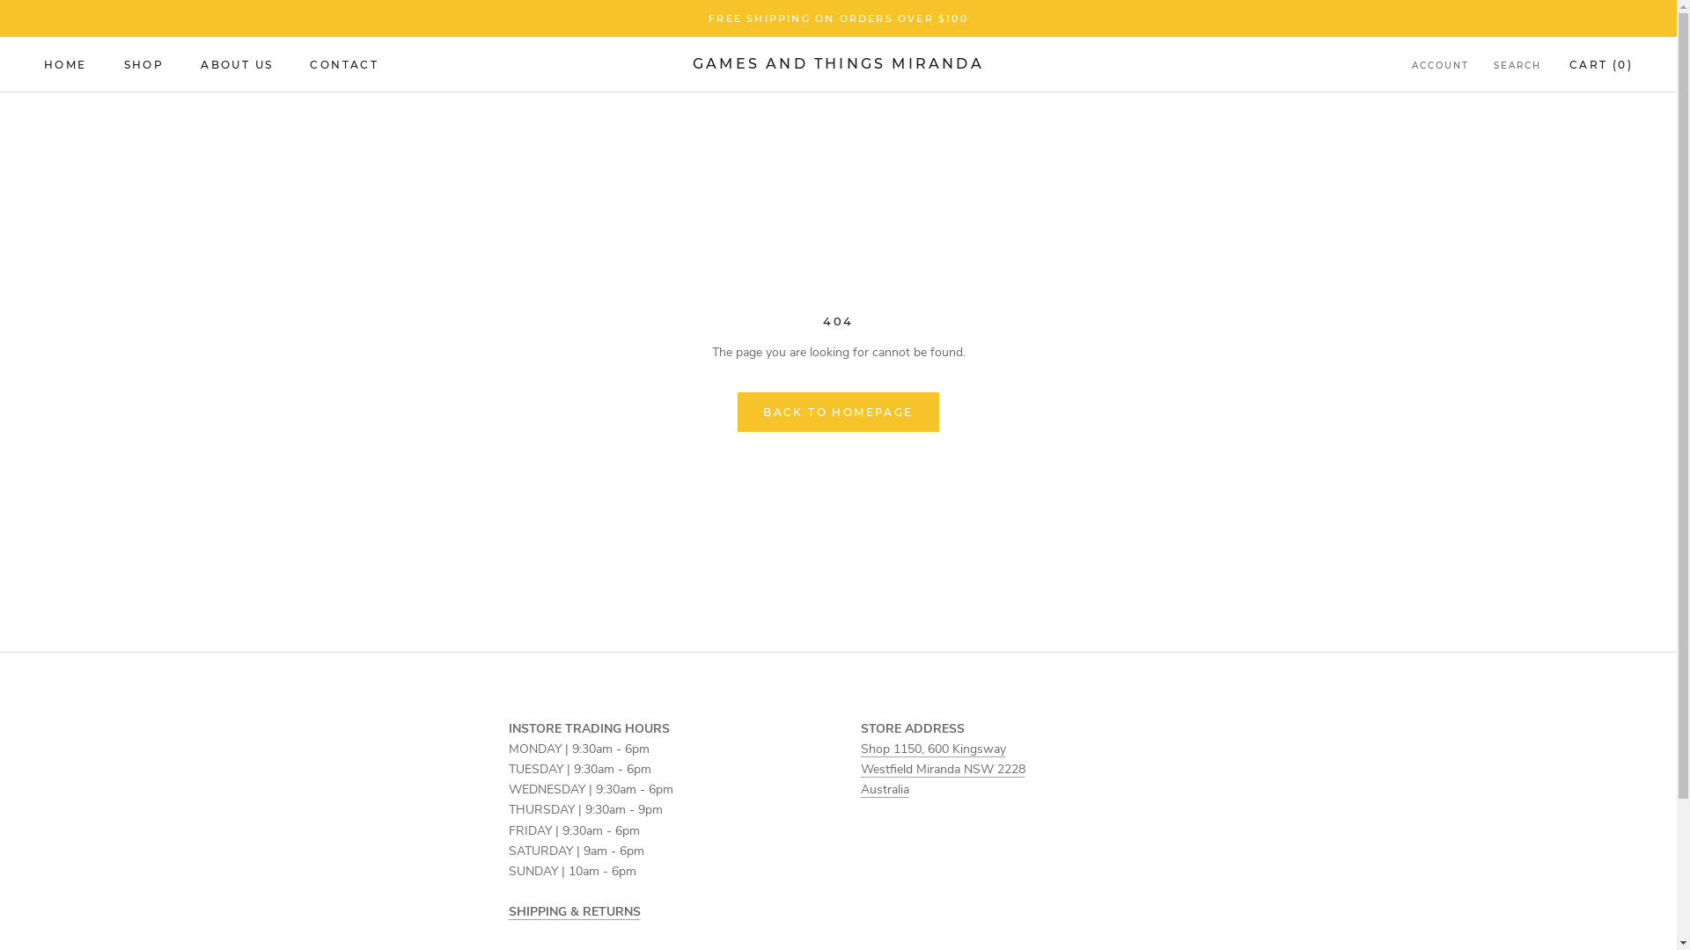  What do you see at coordinates (344, 65) in the screenshot?
I see `CONTACT
CONTACT` at bounding box center [344, 65].